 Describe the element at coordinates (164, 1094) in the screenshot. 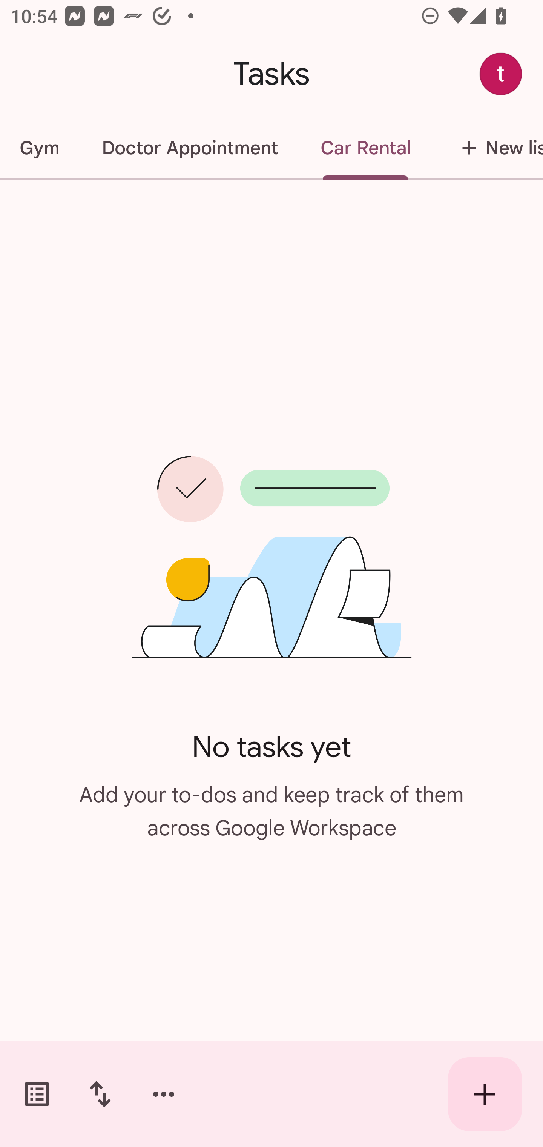

I see `More options` at that location.